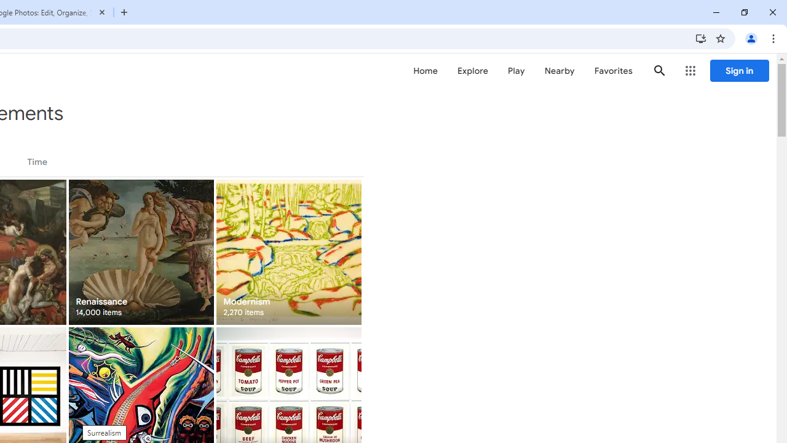 This screenshot has height=443, width=787. Describe the element at coordinates (37, 162) in the screenshot. I see `Time` at that location.